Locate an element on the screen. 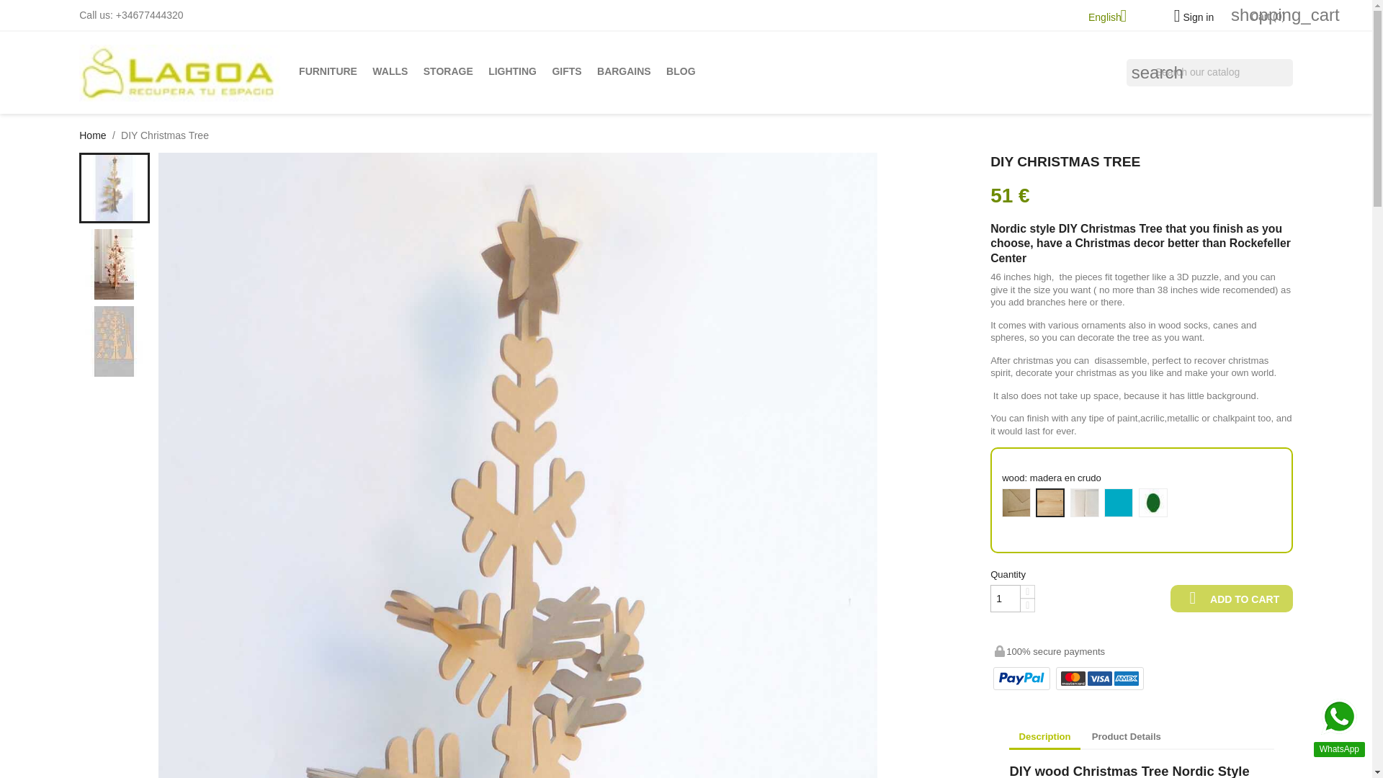 Image resolution: width=1383 pixels, height=778 pixels. WALLS is located at coordinates (390, 71).